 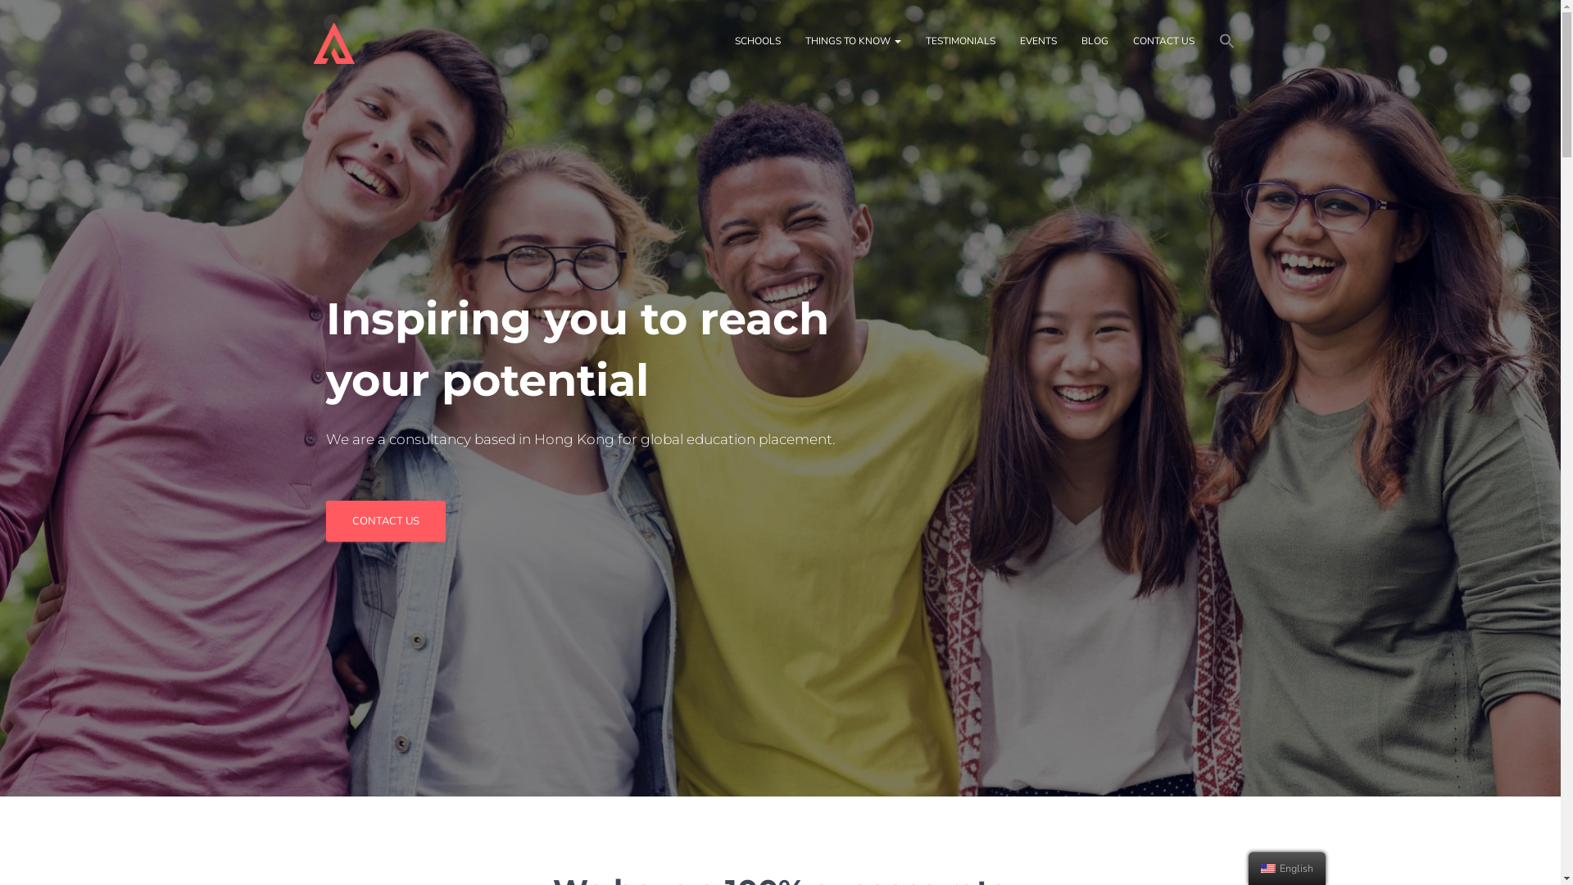 I want to click on BLOG, so click(x=1095, y=41).